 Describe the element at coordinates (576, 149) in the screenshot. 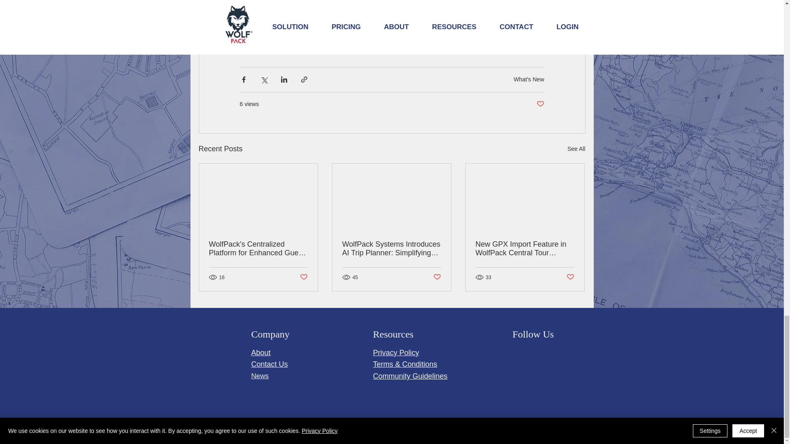

I see `See All` at that location.